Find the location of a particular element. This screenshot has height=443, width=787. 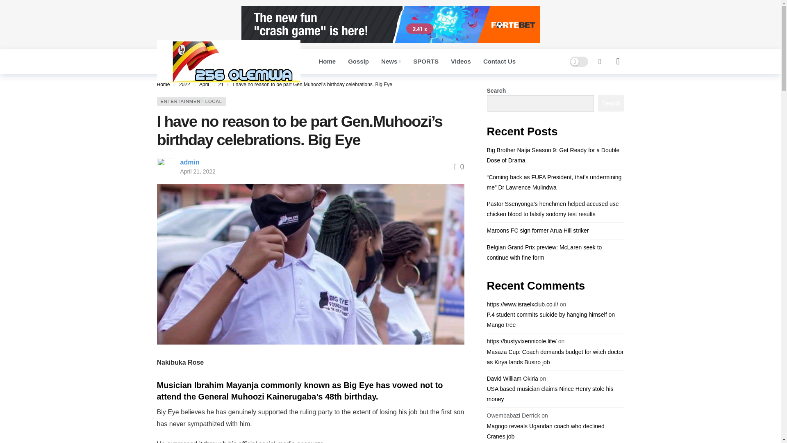

21 is located at coordinates (221, 84).